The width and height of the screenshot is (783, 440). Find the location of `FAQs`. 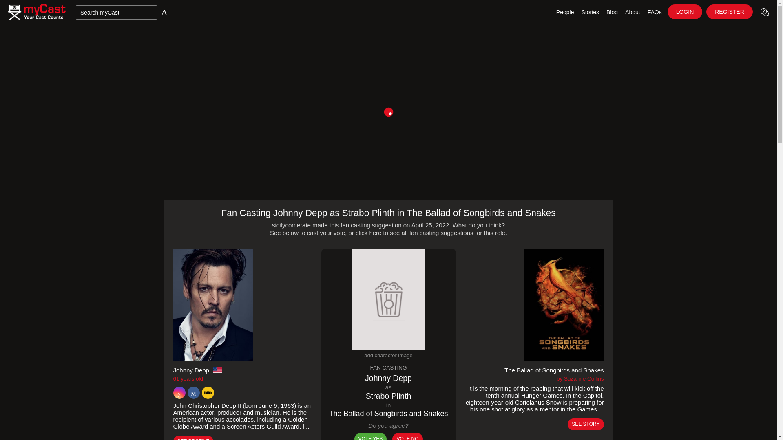

FAQs is located at coordinates (655, 12).